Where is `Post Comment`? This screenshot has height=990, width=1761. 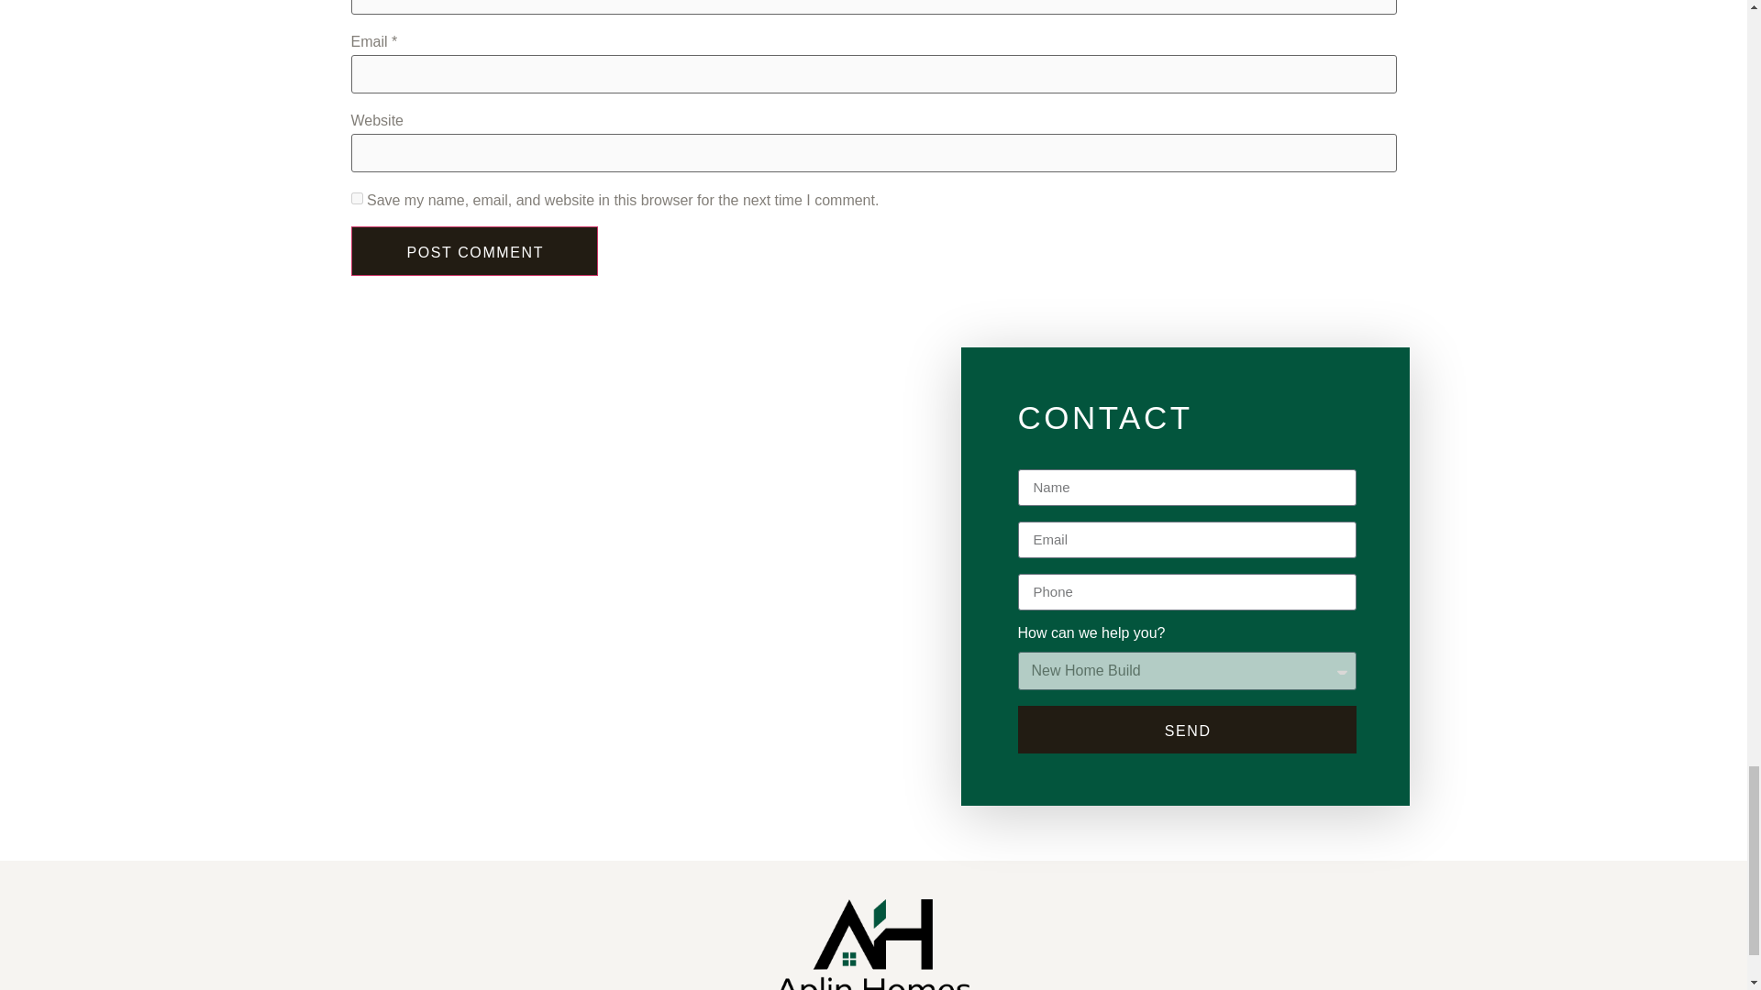 Post Comment is located at coordinates (474, 251).